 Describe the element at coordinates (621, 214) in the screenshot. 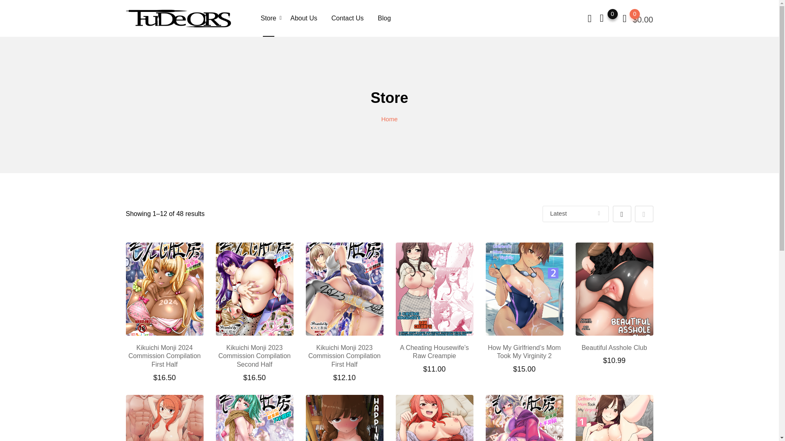

I see `Grid View` at that location.